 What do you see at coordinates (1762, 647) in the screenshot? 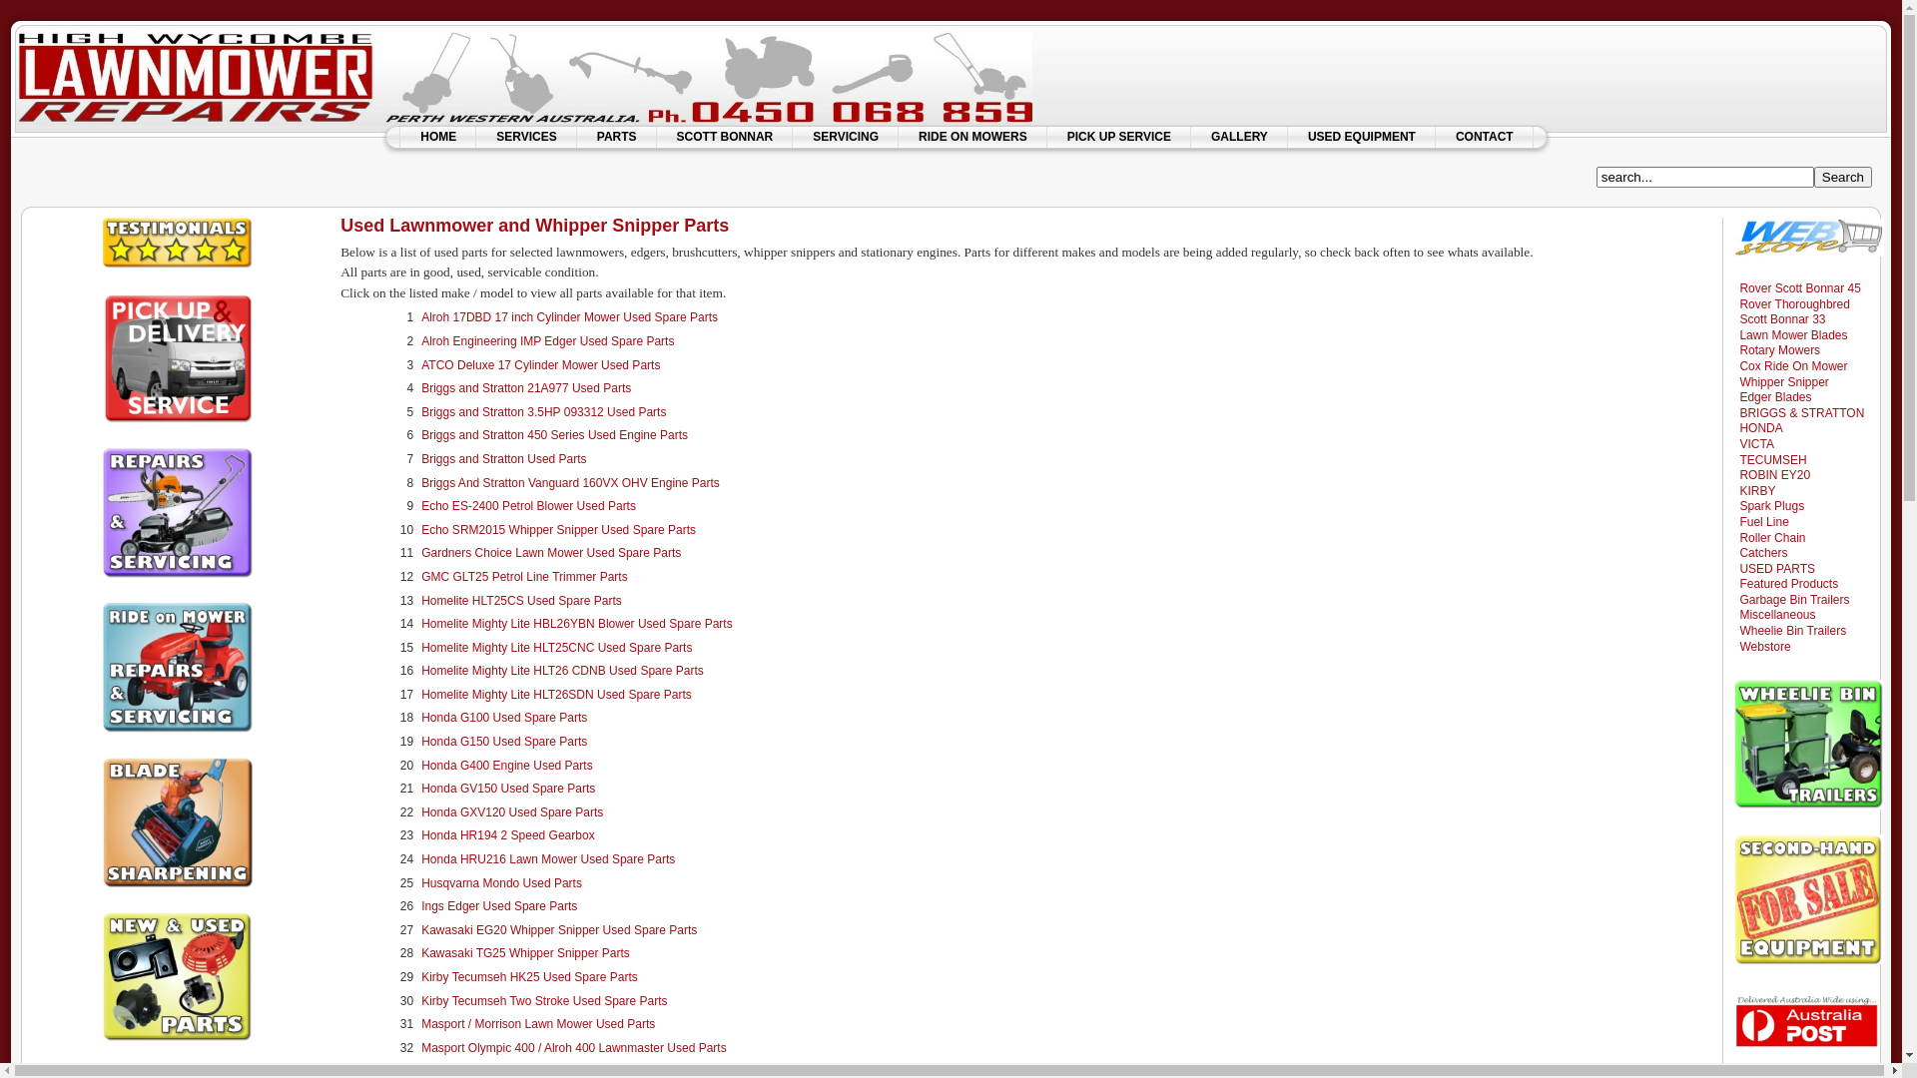
I see `Webstore` at bounding box center [1762, 647].